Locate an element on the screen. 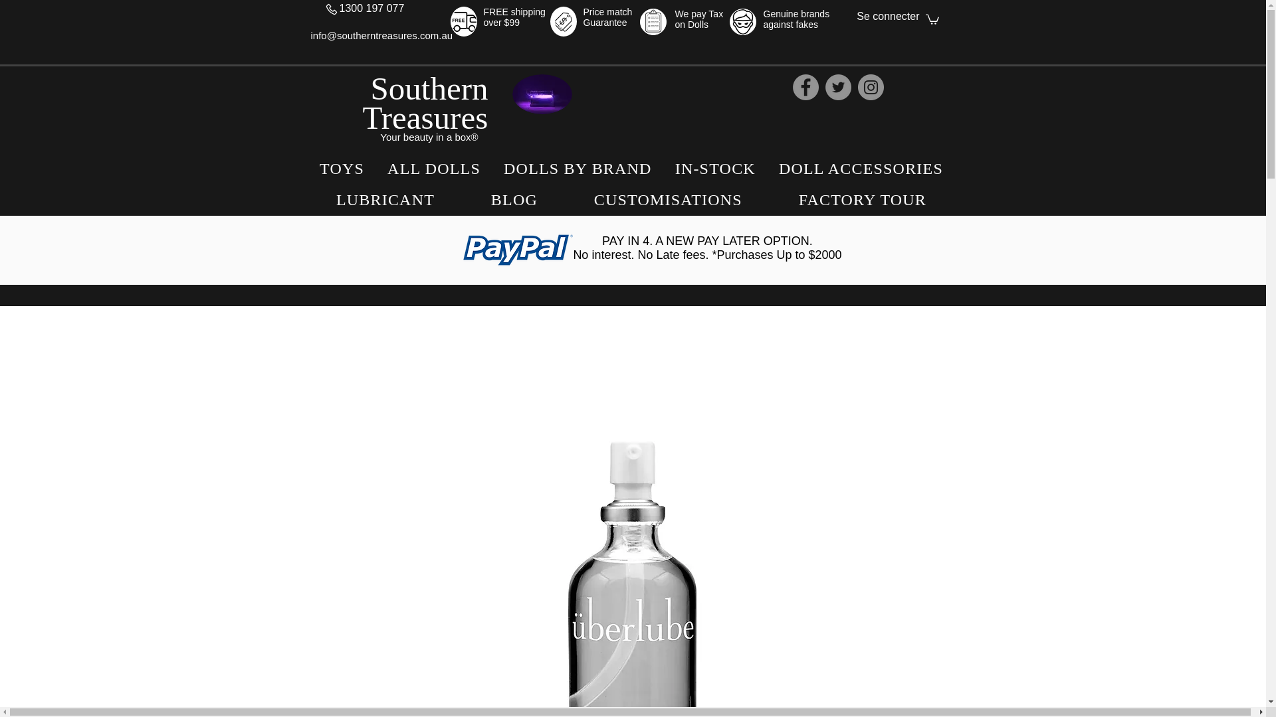 Image resolution: width=1276 pixels, height=717 pixels. BLOG is located at coordinates (514, 200).